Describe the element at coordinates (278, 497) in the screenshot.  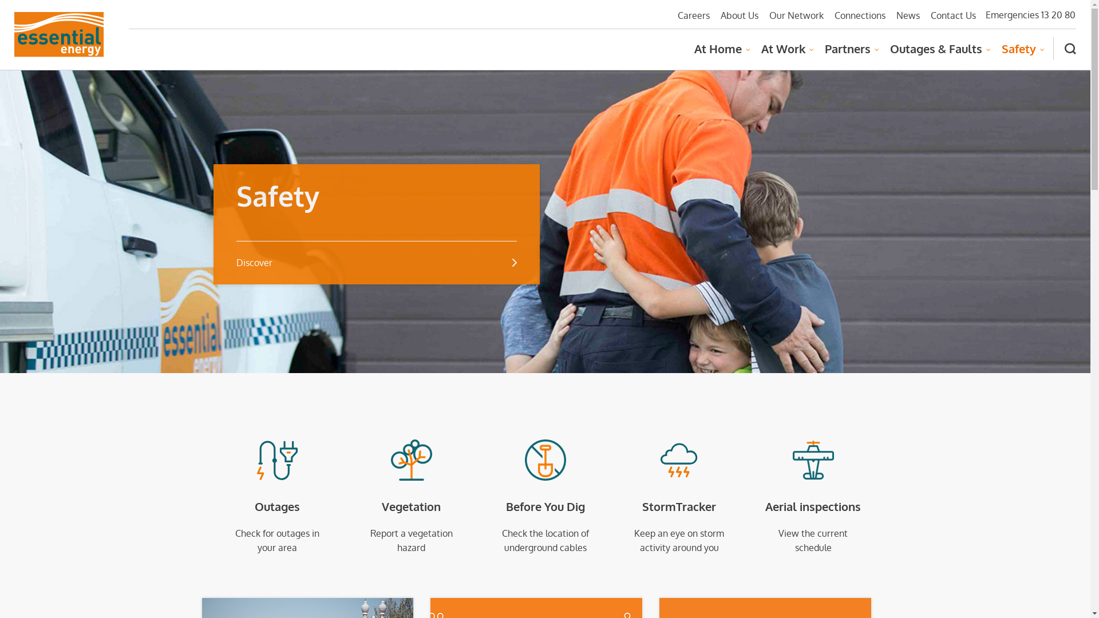
I see `Outages
Check for outages in your area` at that location.